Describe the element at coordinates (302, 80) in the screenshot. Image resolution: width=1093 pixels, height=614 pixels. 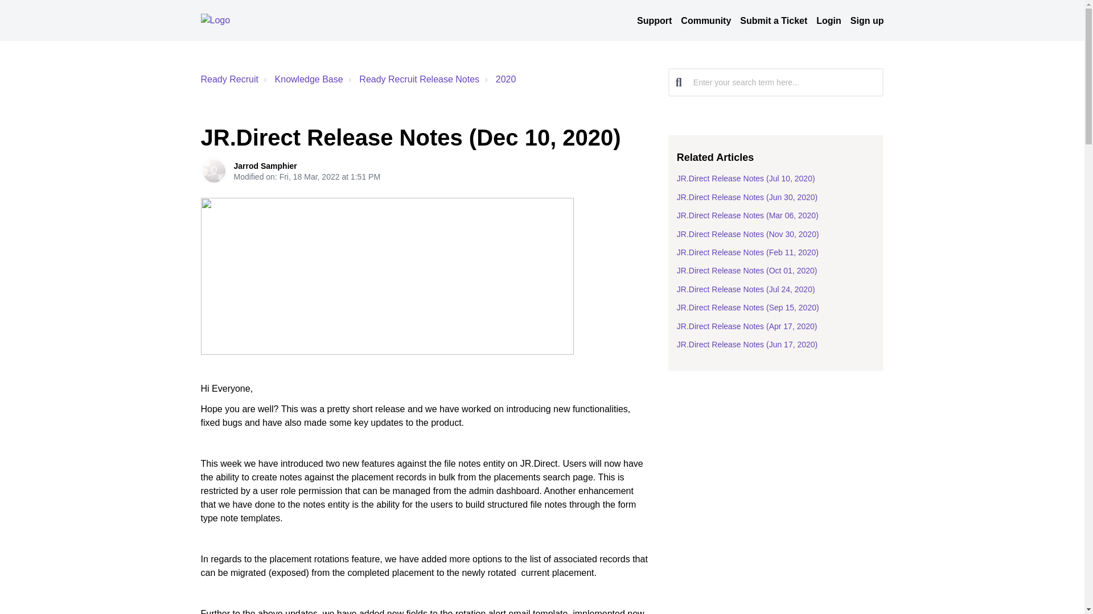
I see `Solution home` at that location.